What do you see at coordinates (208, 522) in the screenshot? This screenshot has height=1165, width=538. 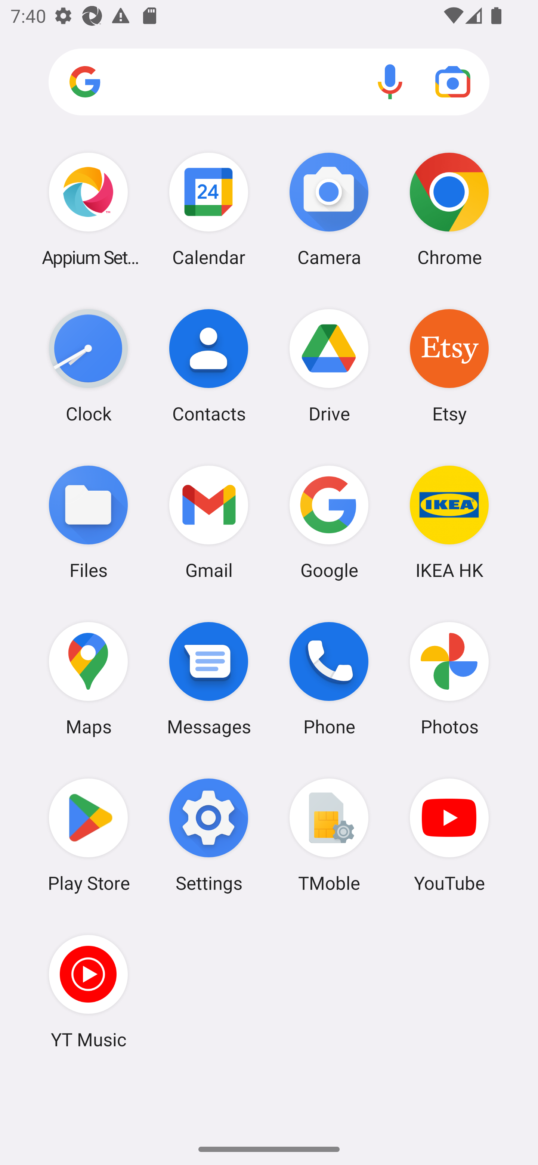 I see `Gmail` at bounding box center [208, 522].